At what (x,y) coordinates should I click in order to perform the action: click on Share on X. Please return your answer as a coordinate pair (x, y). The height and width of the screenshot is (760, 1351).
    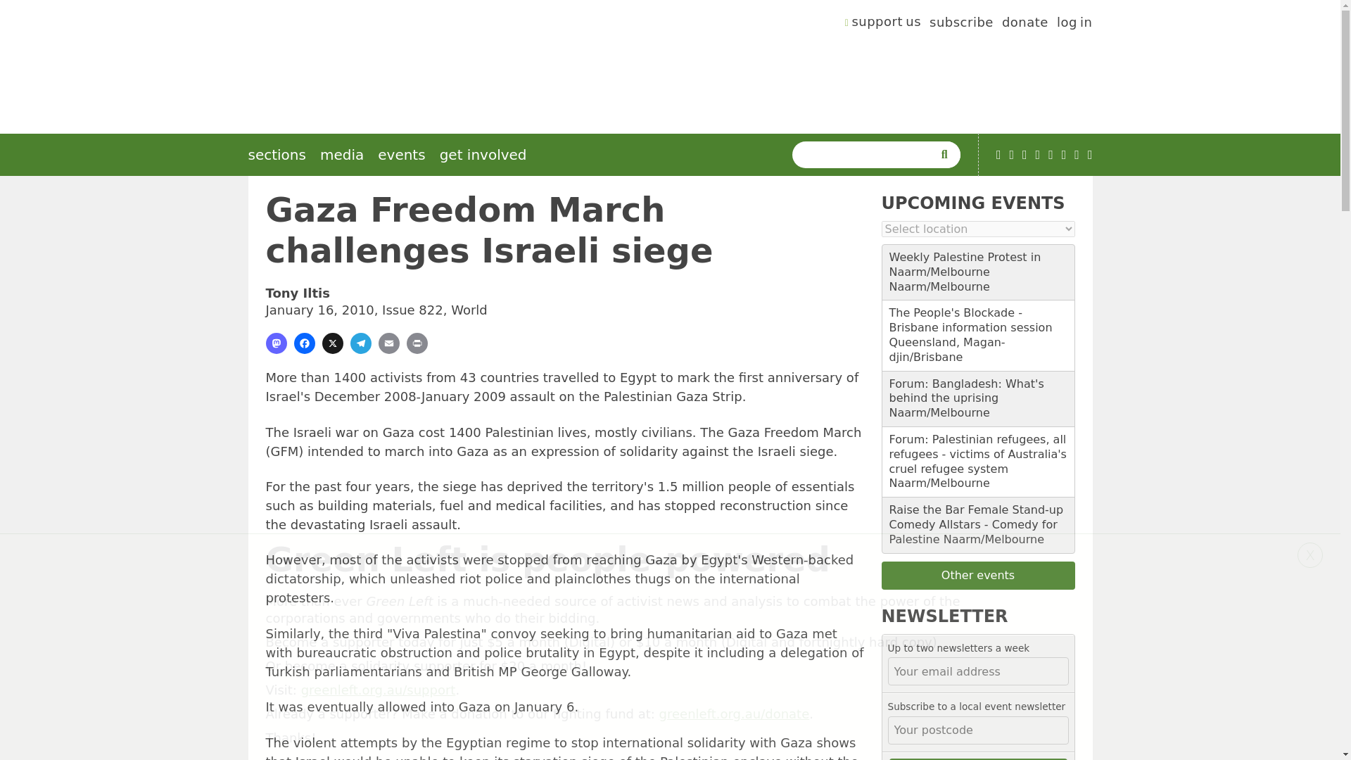
    Looking at the image, I should click on (332, 343).